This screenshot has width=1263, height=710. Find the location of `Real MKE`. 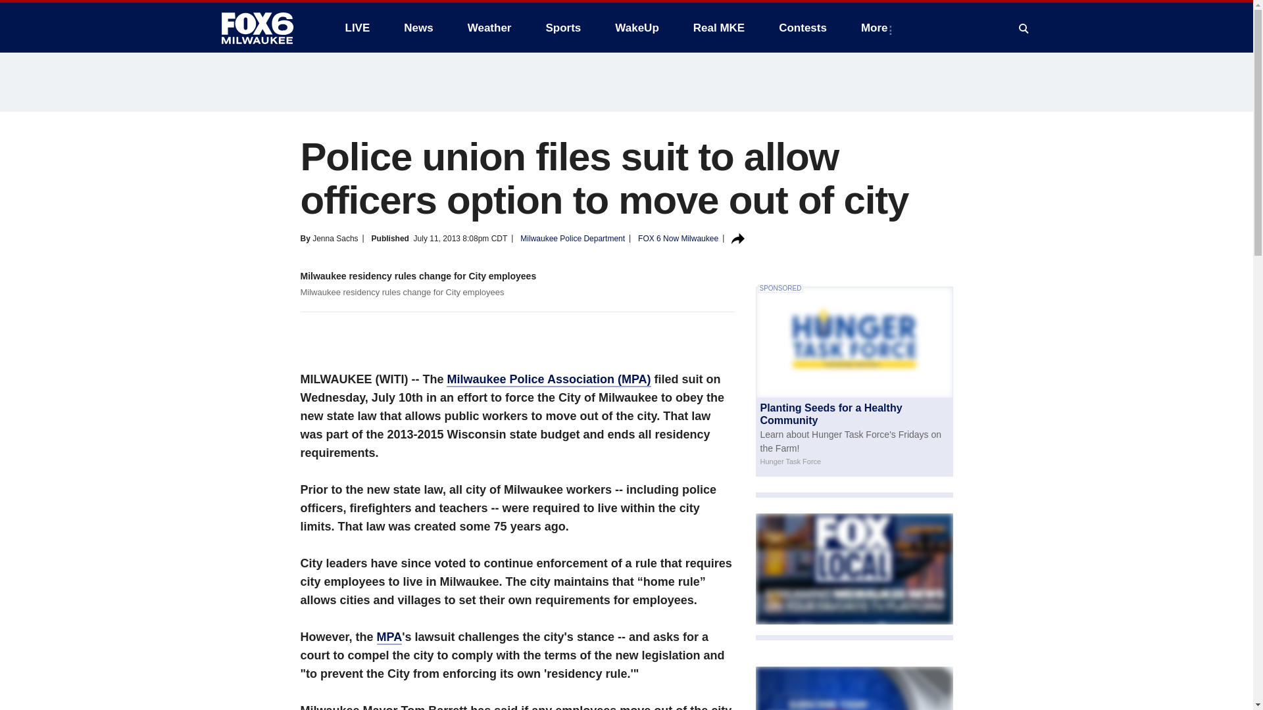

Real MKE is located at coordinates (719, 28).